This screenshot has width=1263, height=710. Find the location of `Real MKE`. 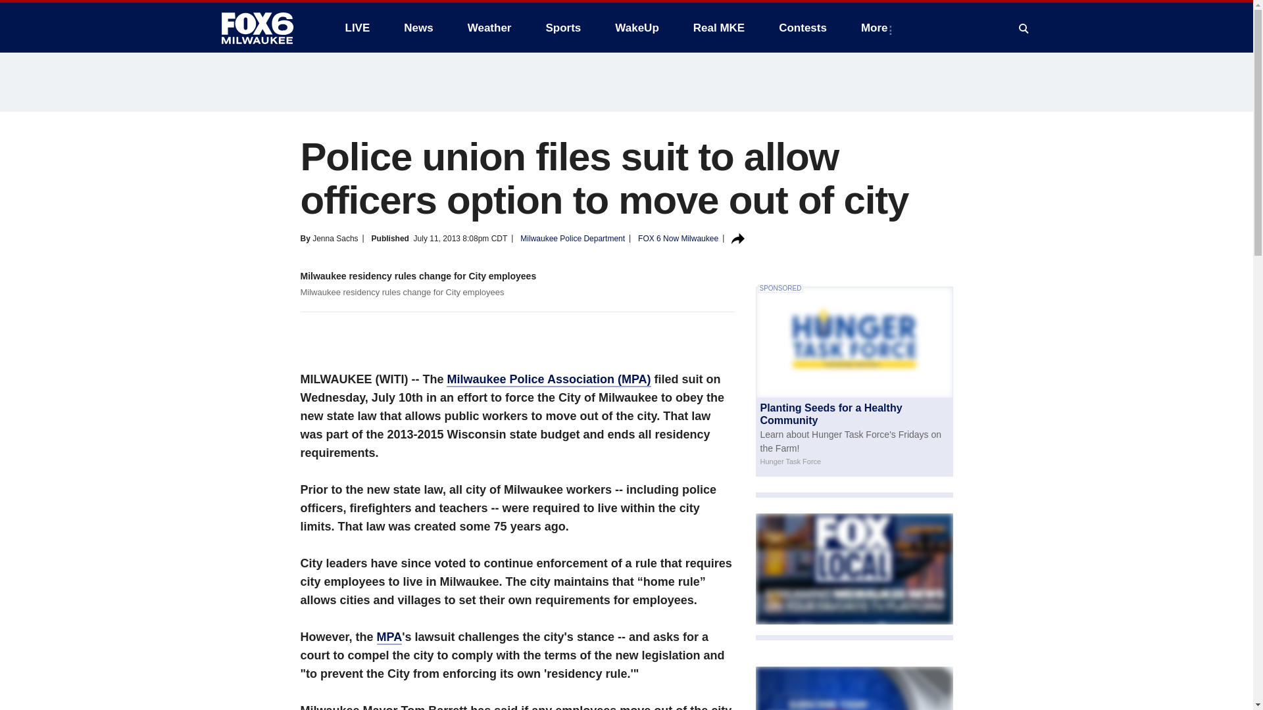

Real MKE is located at coordinates (719, 28).